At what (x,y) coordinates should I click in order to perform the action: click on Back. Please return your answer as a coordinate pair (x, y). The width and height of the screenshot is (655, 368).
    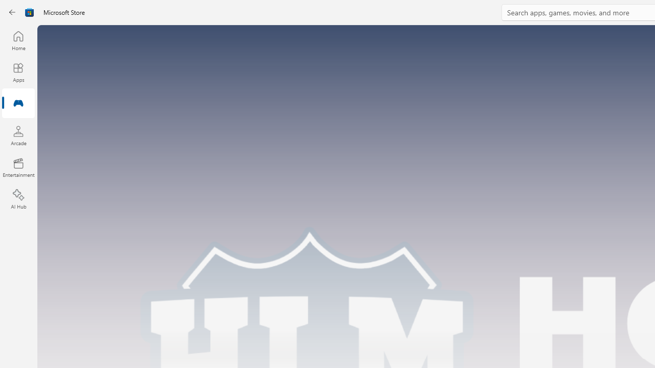
    Looking at the image, I should click on (12, 12).